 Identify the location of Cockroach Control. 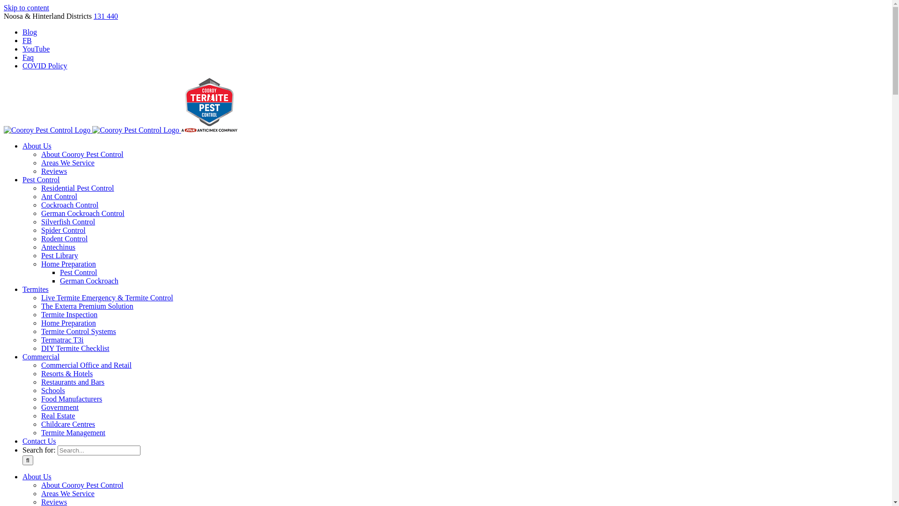
(70, 205).